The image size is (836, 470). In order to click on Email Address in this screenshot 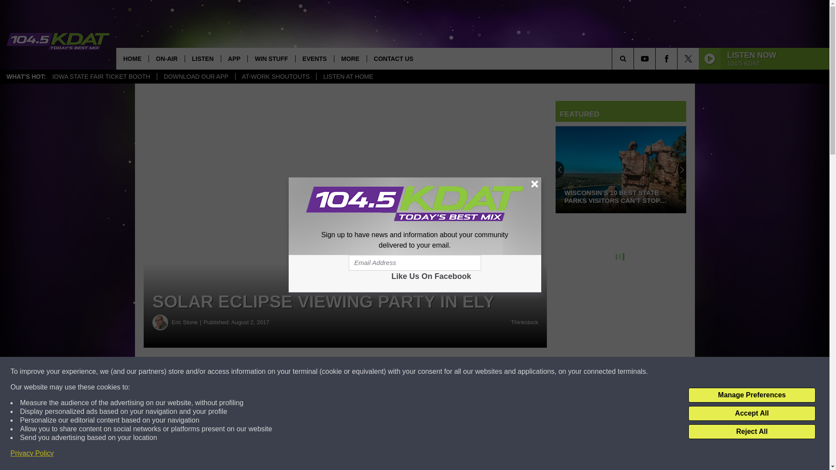, I will do `click(415, 263)`.